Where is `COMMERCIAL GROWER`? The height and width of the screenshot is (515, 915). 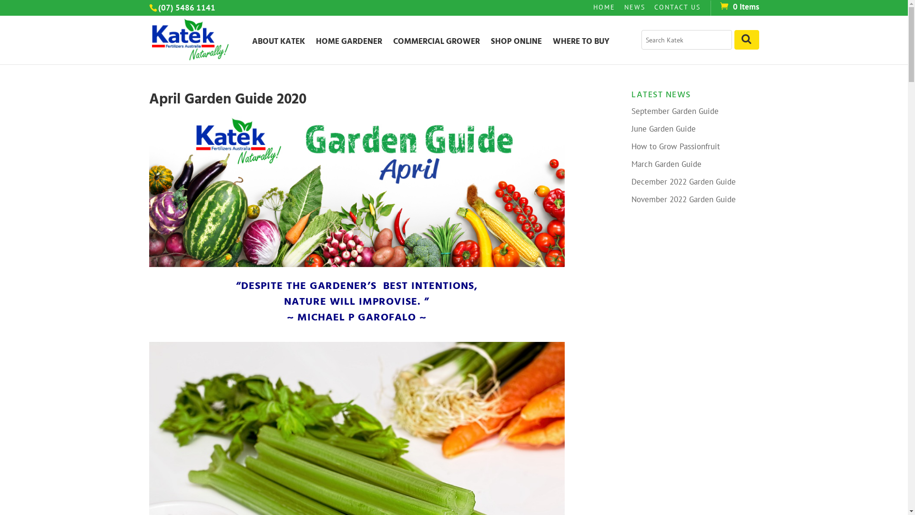 COMMERCIAL GROWER is located at coordinates (437, 51).